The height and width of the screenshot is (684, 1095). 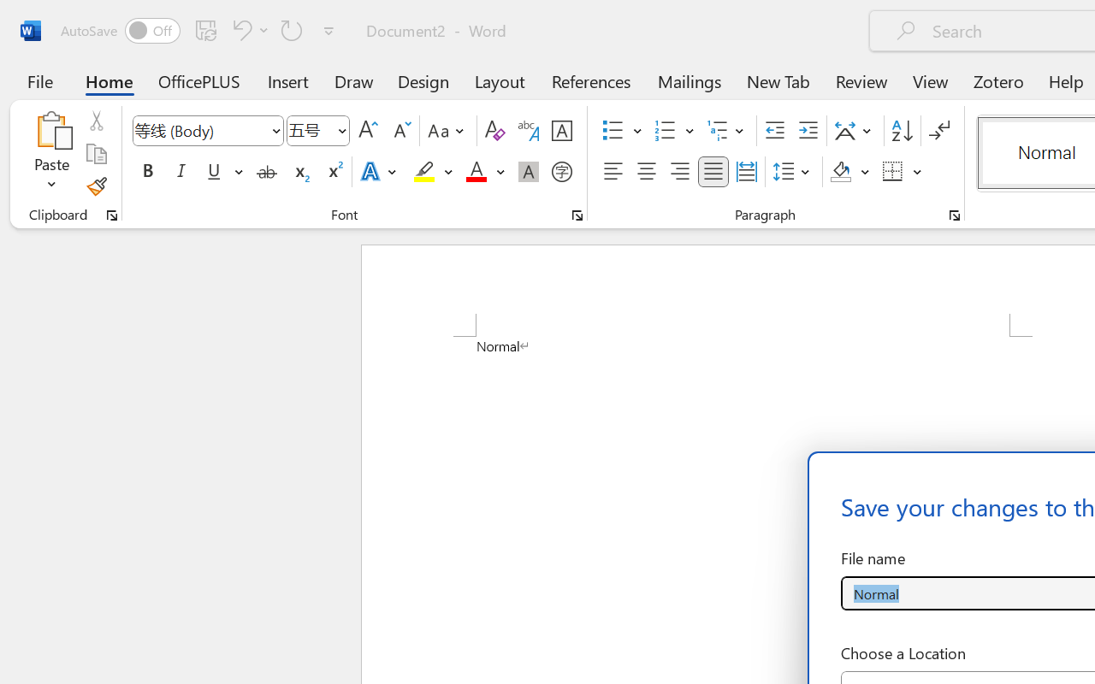 I want to click on Align Right, so click(x=679, y=172).